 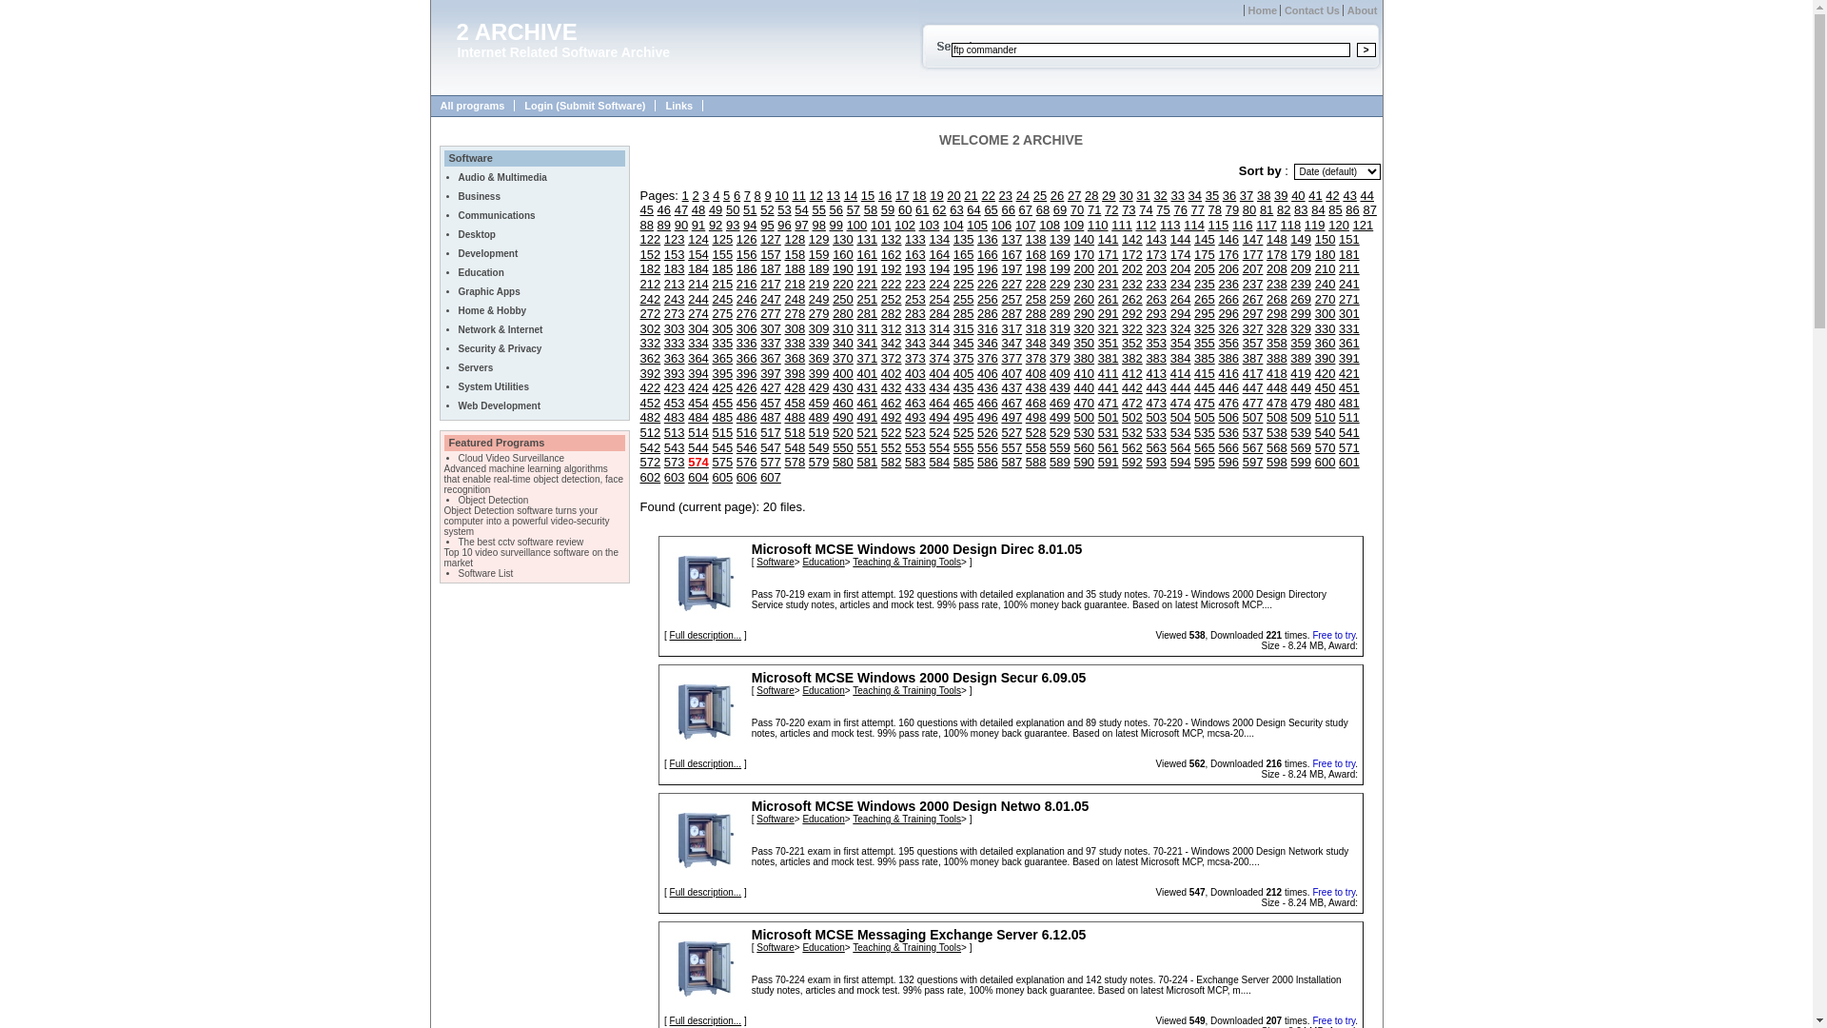 I want to click on 10, so click(x=781, y=196).